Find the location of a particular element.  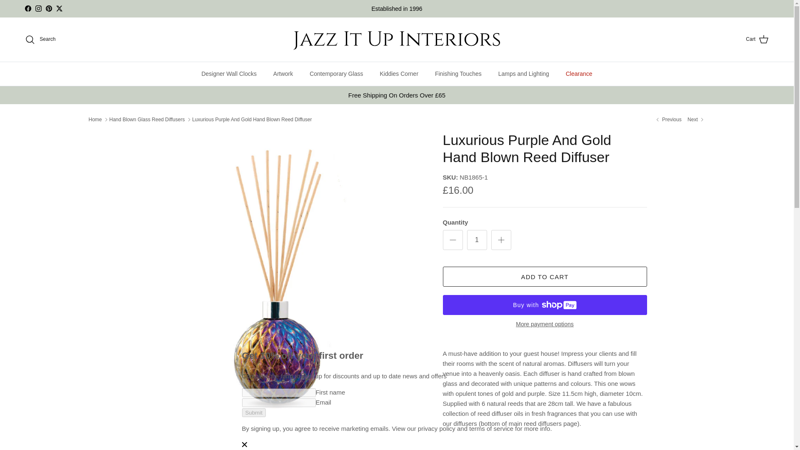

Contemporary Glass is located at coordinates (336, 74).